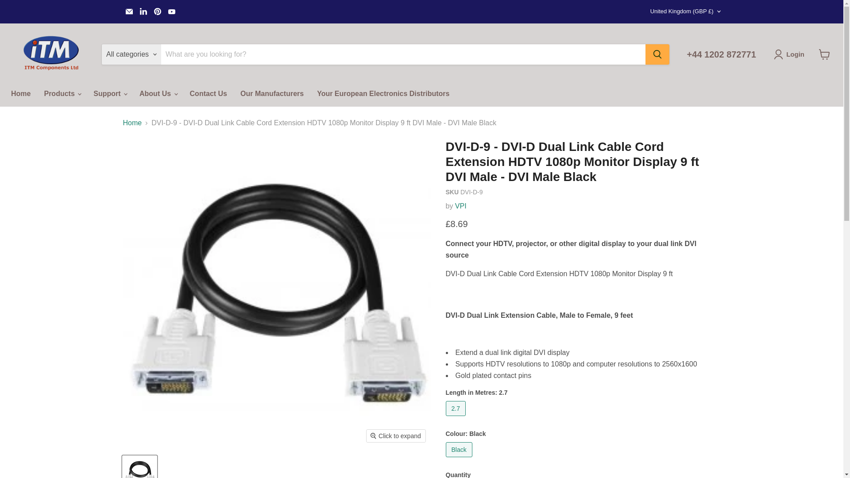 This screenshot has height=478, width=850. What do you see at coordinates (158, 11) in the screenshot?
I see `Pinterest` at bounding box center [158, 11].